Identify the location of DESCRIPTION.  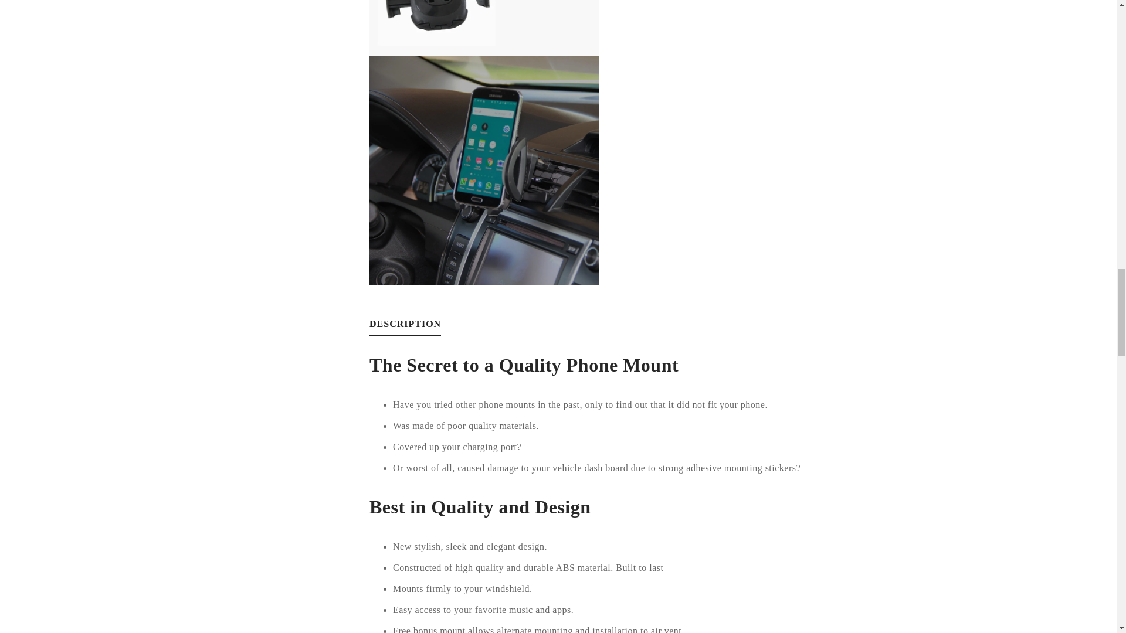
(405, 328).